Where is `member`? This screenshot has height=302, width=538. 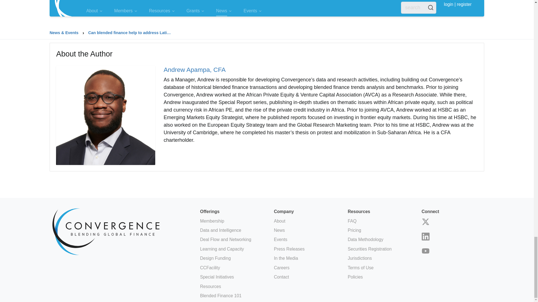
member is located at coordinates (85, 31).